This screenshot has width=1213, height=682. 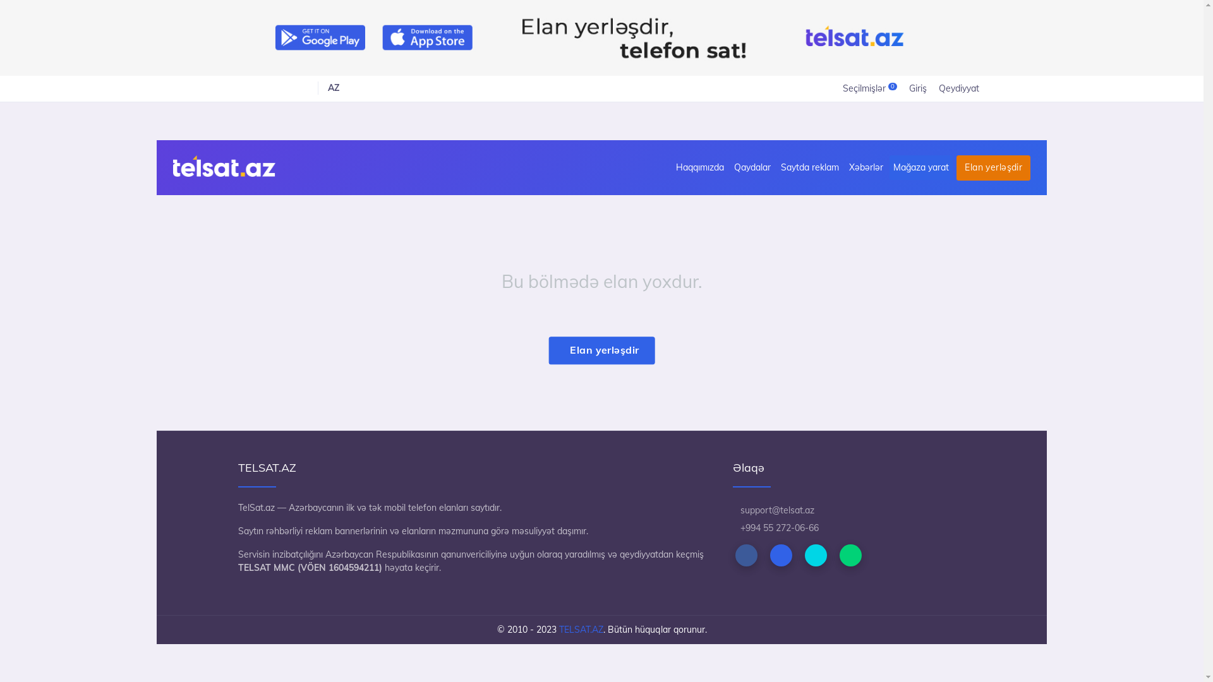 What do you see at coordinates (334, 88) in the screenshot?
I see `AZ` at bounding box center [334, 88].